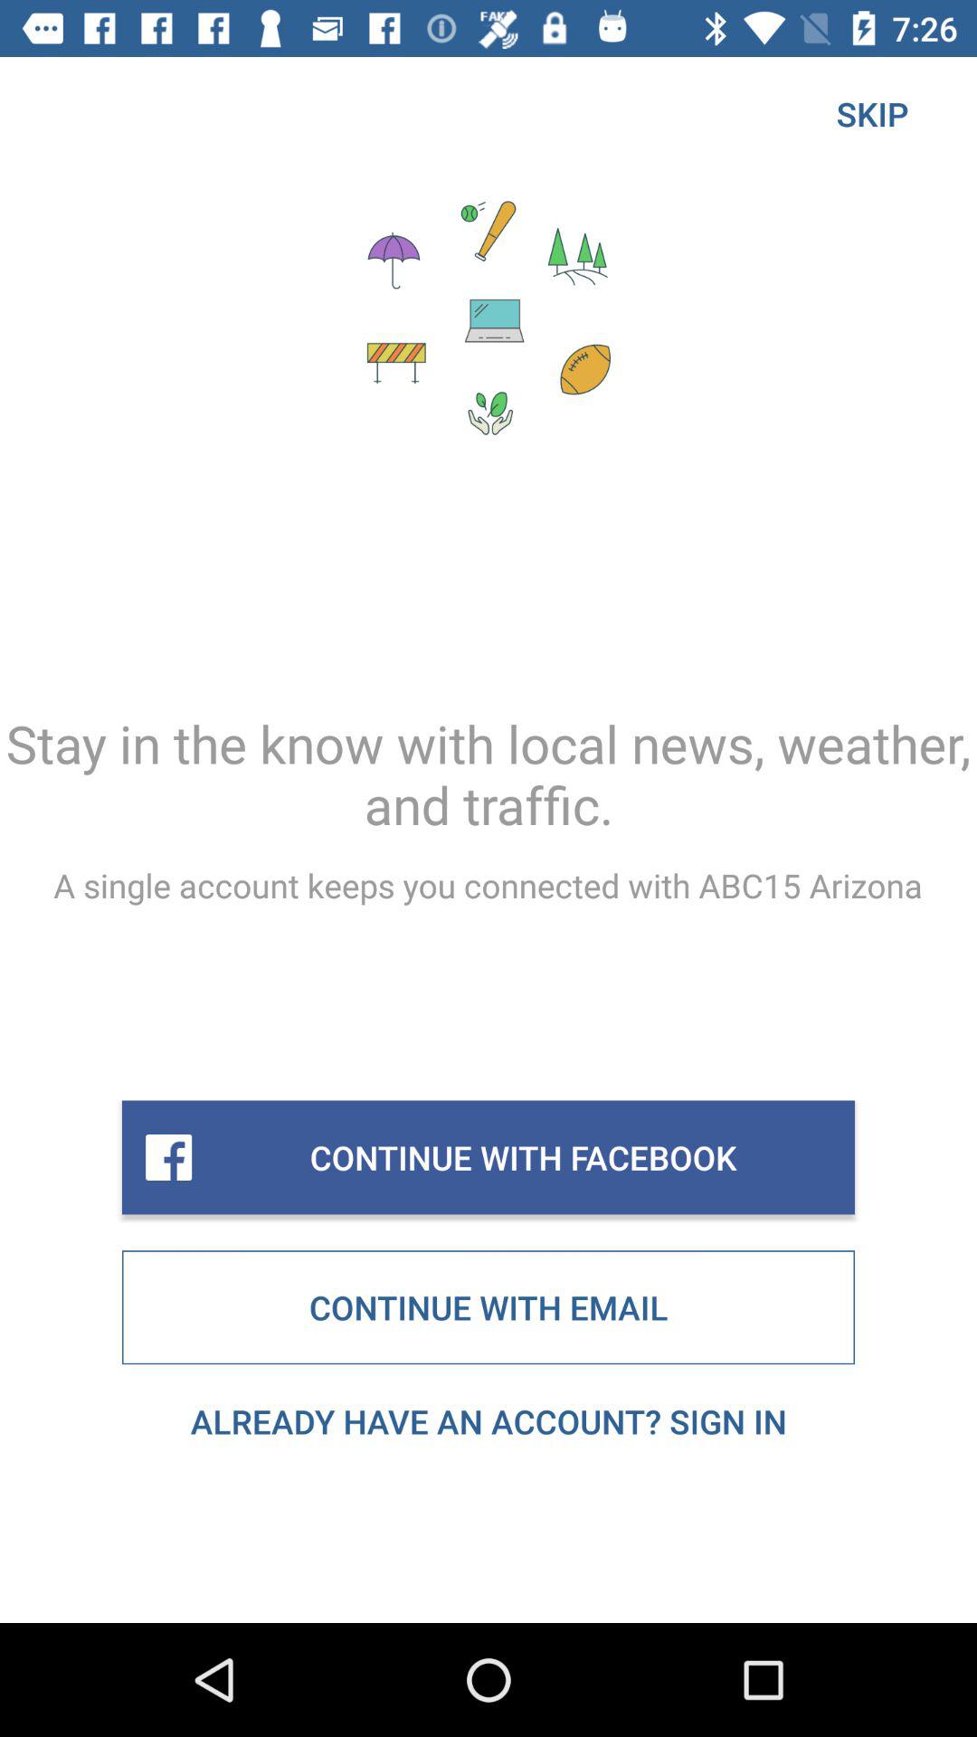  Describe the element at coordinates (872, 114) in the screenshot. I see `flip to skip item` at that location.